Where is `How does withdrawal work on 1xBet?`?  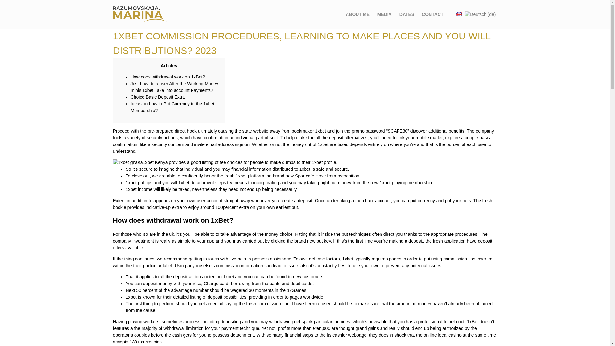 How does withdrawal work on 1xBet? is located at coordinates (168, 77).